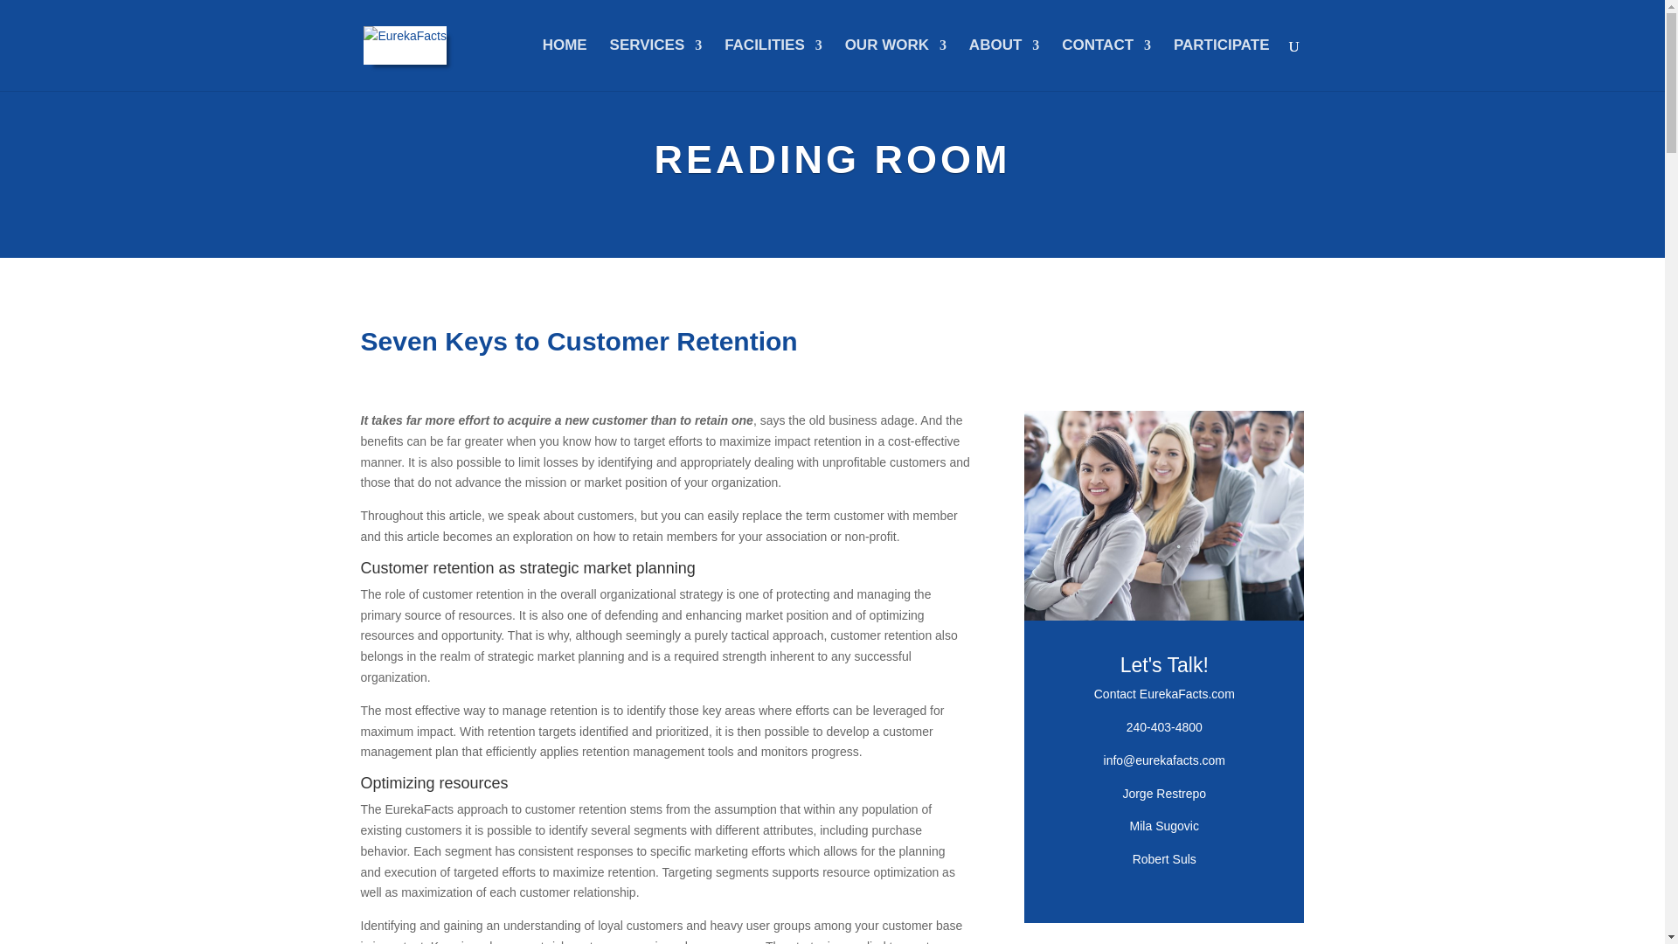 Image resolution: width=1678 pixels, height=944 pixels. Describe the element at coordinates (1164, 825) in the screenshot. I see `Mila Sugovic` at that location.